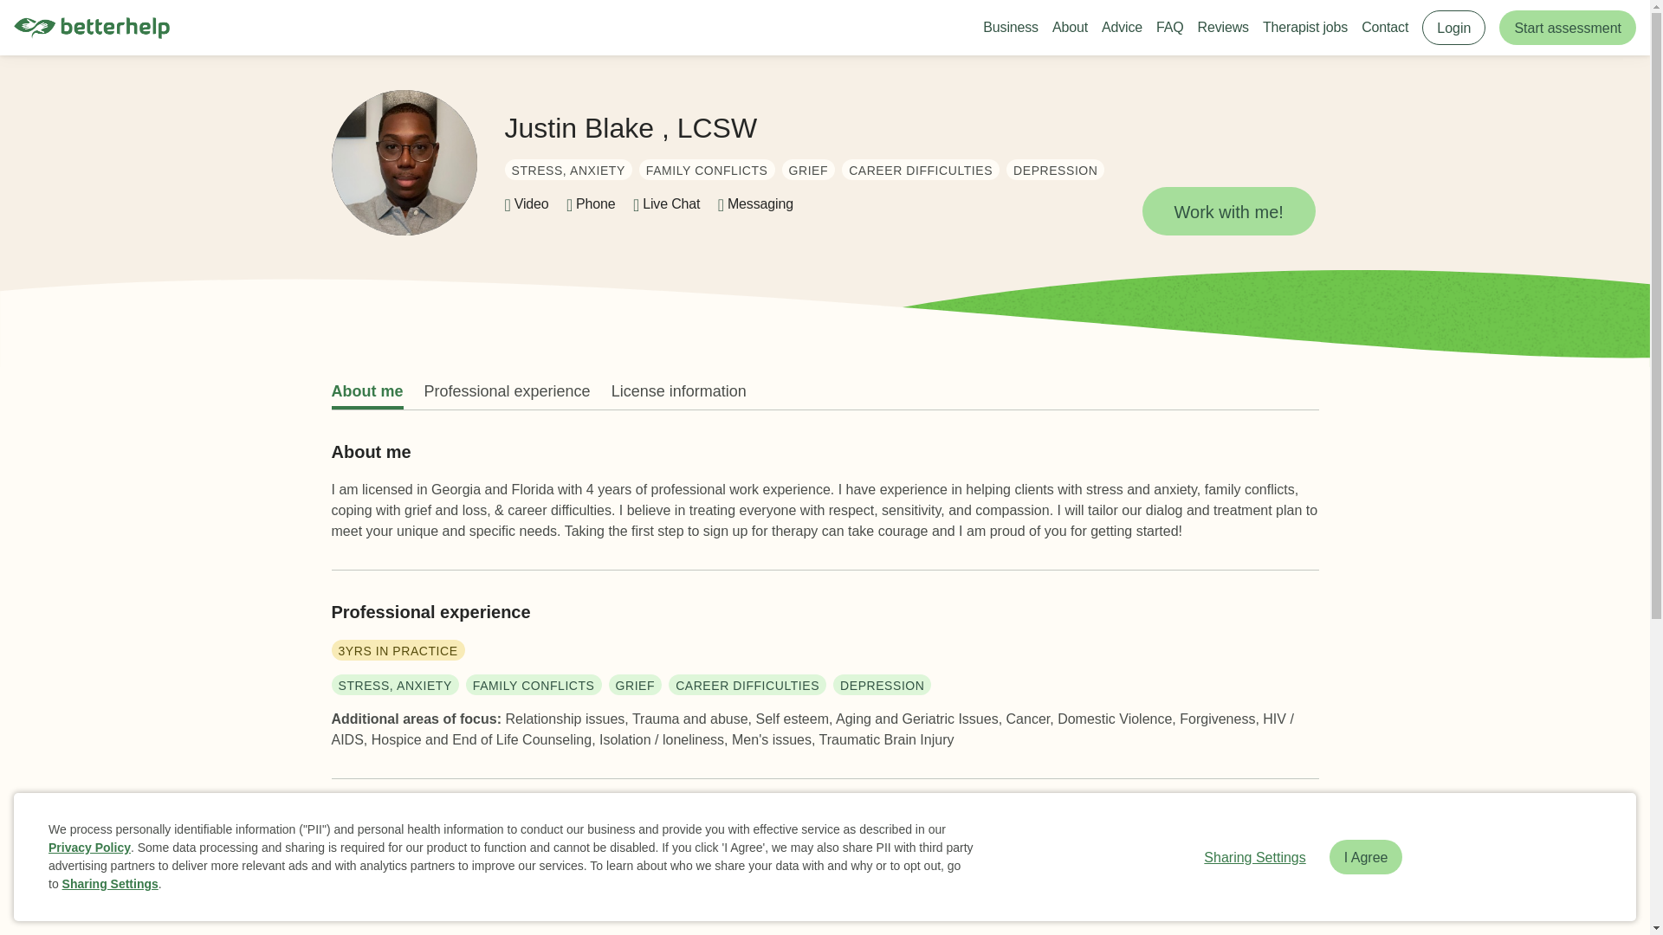 This screenshot has width=1663, height=935. I want to click on Professional experience, so click(507, 391).